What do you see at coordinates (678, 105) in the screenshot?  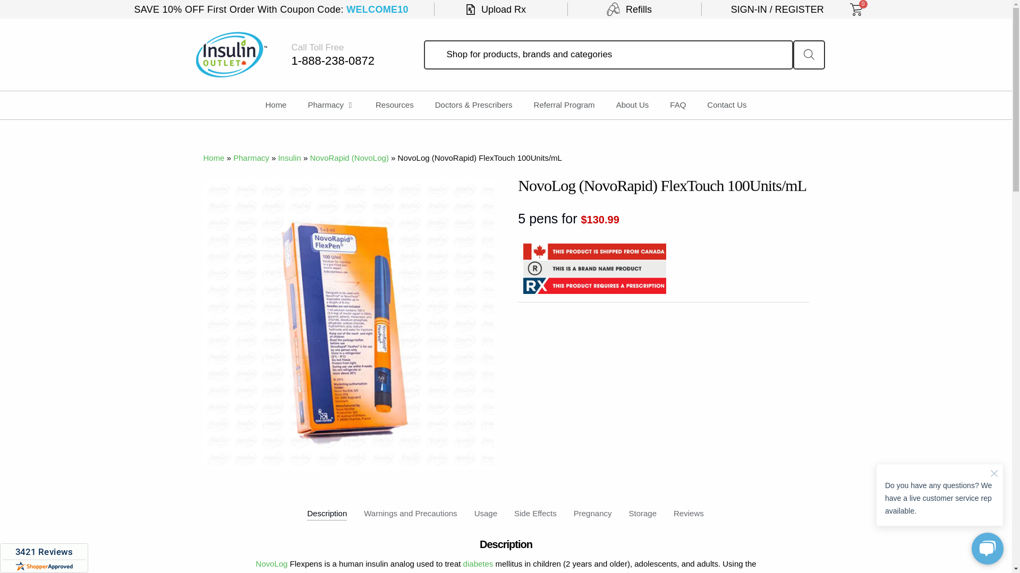 I see `FAQ` at bounding box center [678, 105].